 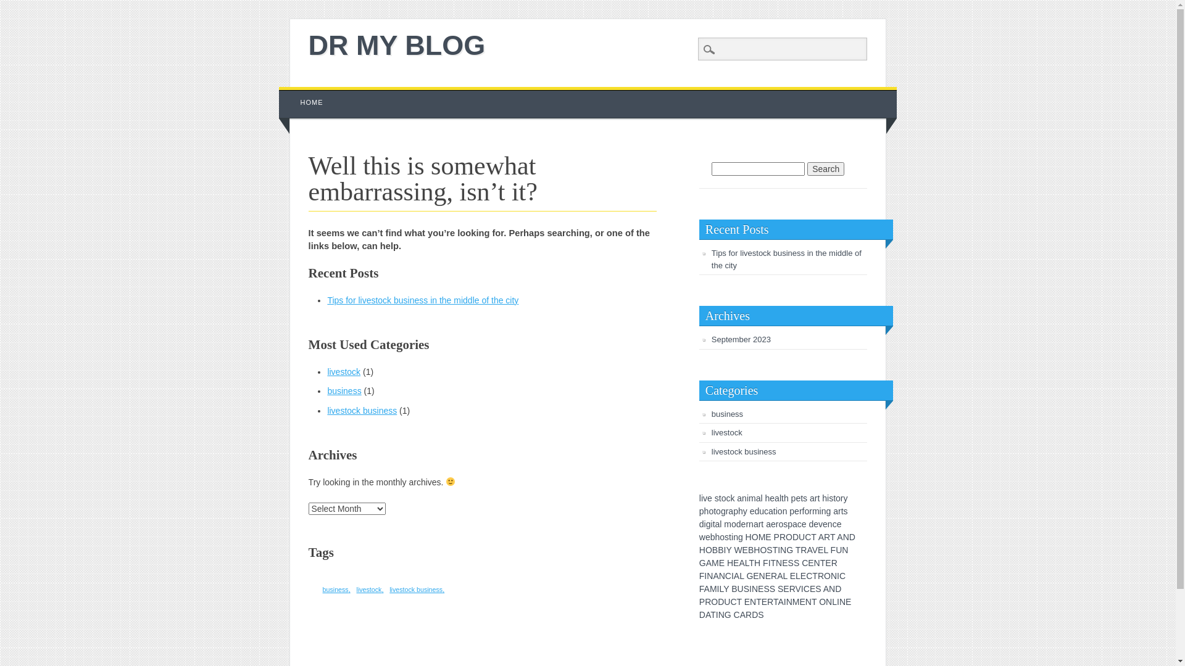 What do you see at coordinates (736, 562) in the screenshot?
I see `E` at bounding box center [736, 562].